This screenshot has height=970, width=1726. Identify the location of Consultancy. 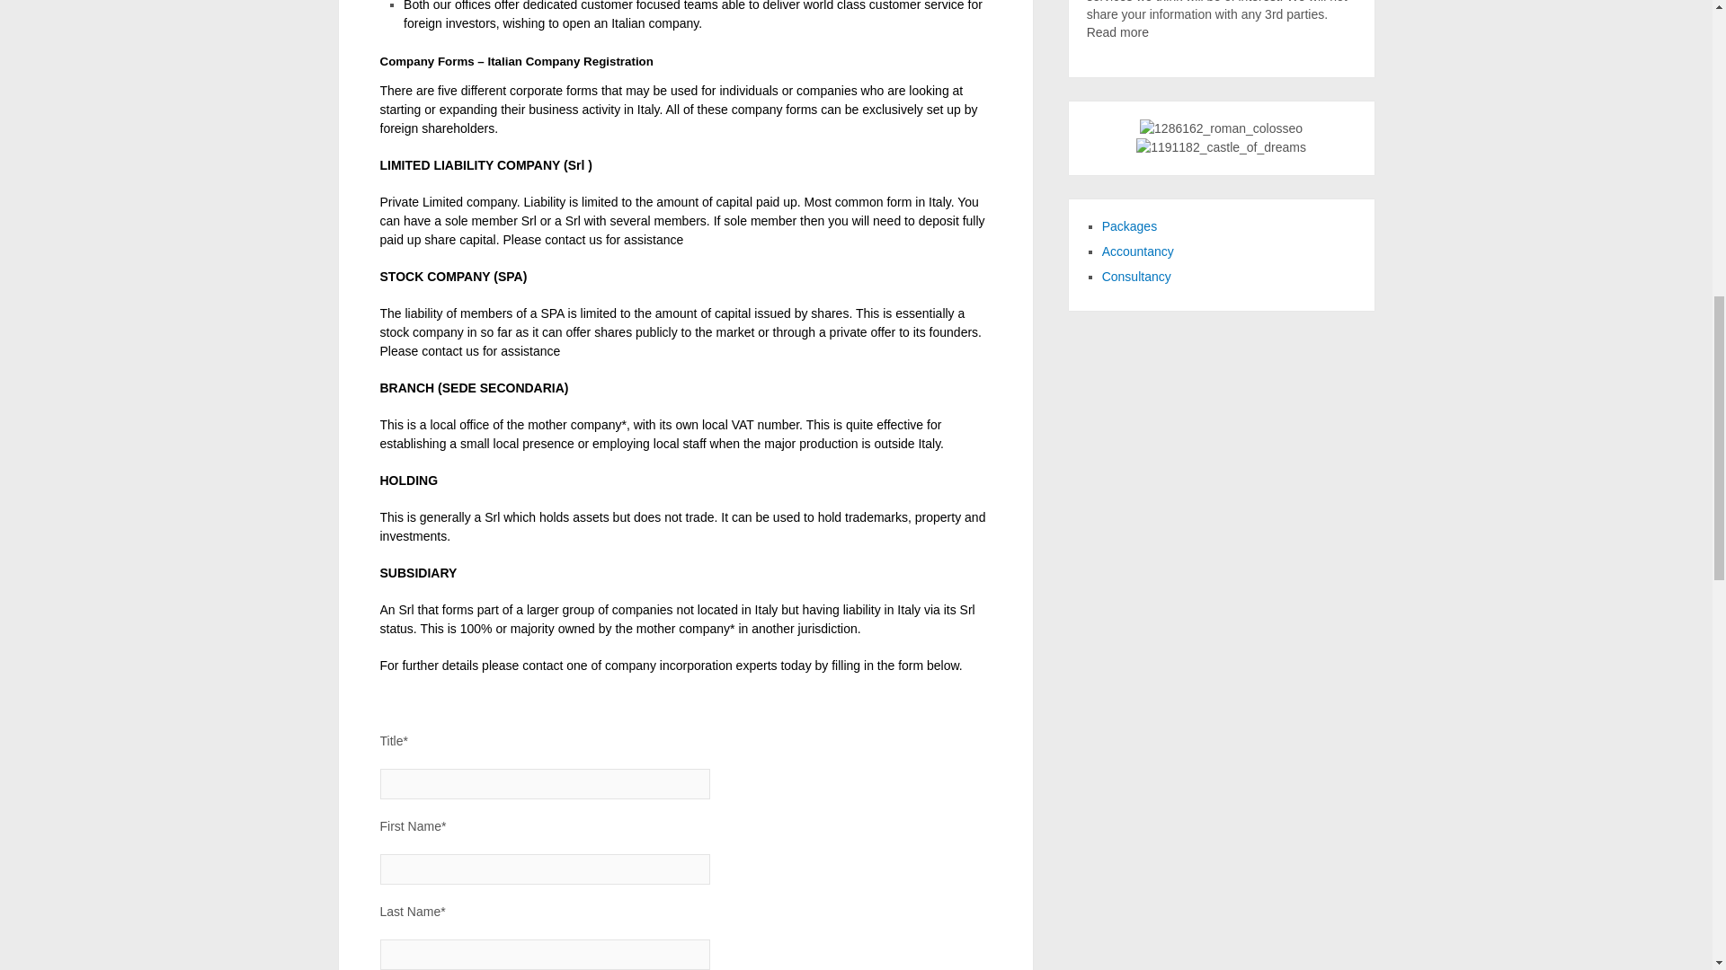
(1136, 277).